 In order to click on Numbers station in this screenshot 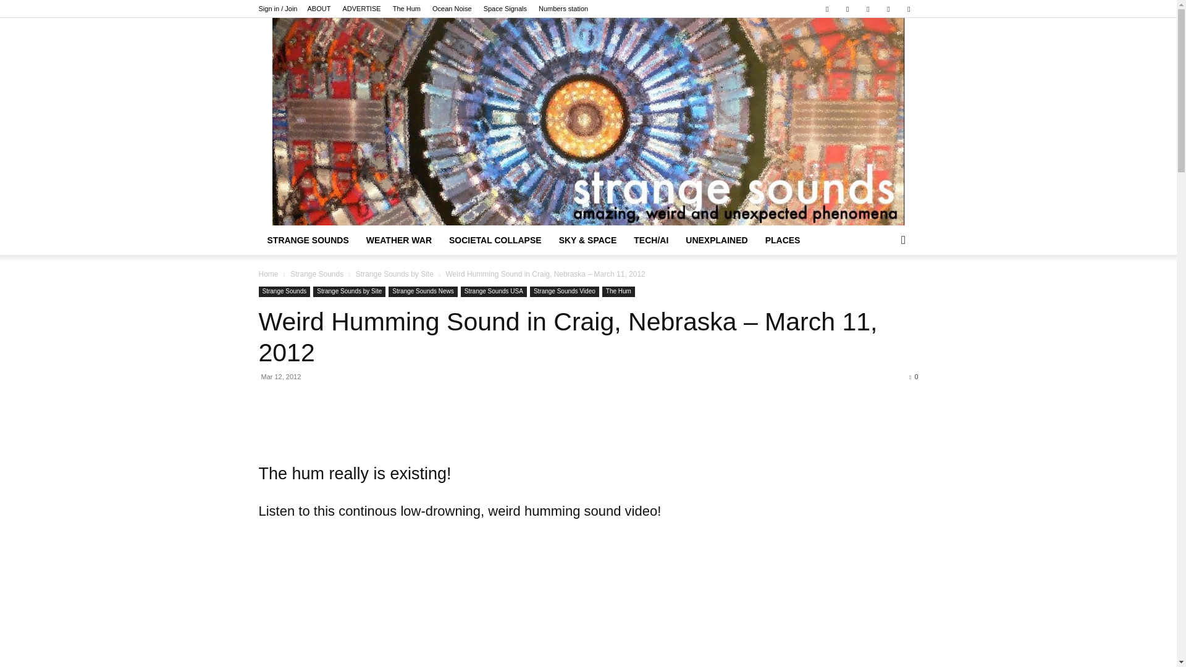, I will do `click(563, 9)`.